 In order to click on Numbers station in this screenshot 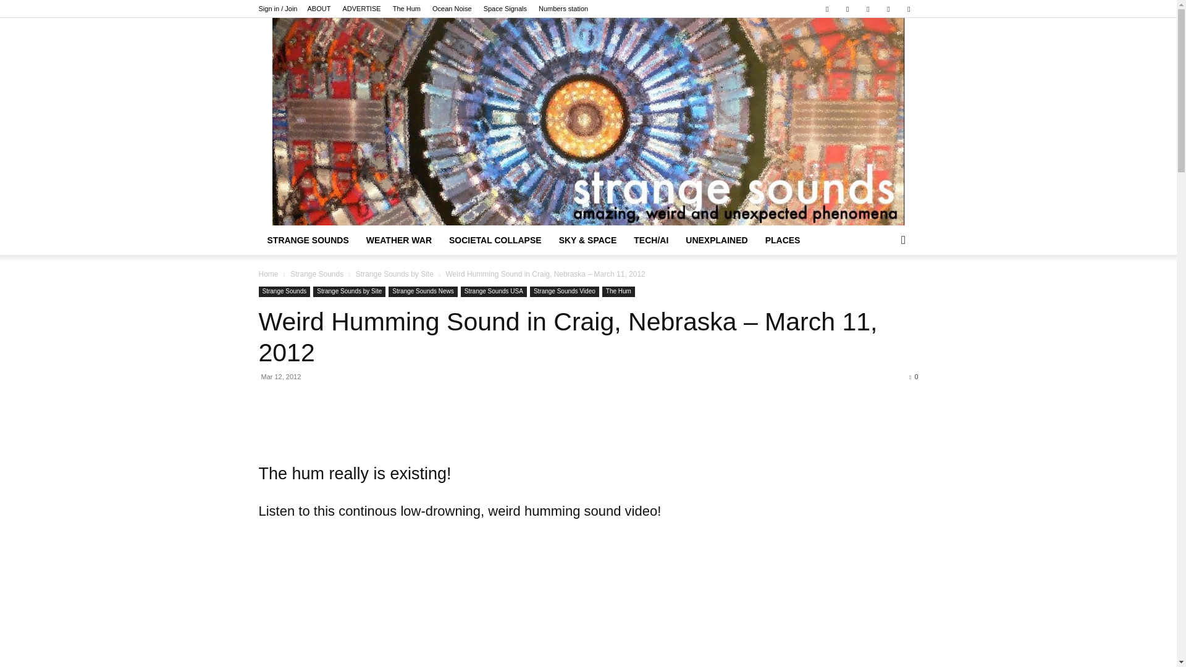, I will do `click(563, 9)`.